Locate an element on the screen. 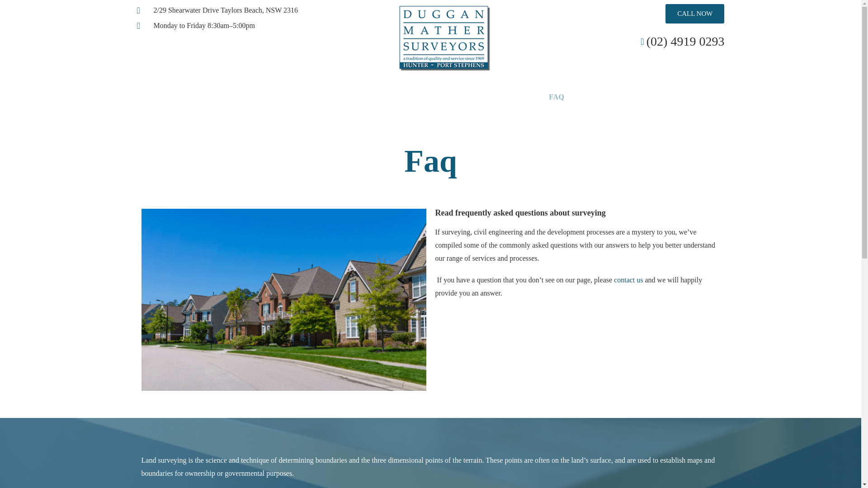 This screenshot has height=488, width=868. HOME is located at coordinates (217, 97).